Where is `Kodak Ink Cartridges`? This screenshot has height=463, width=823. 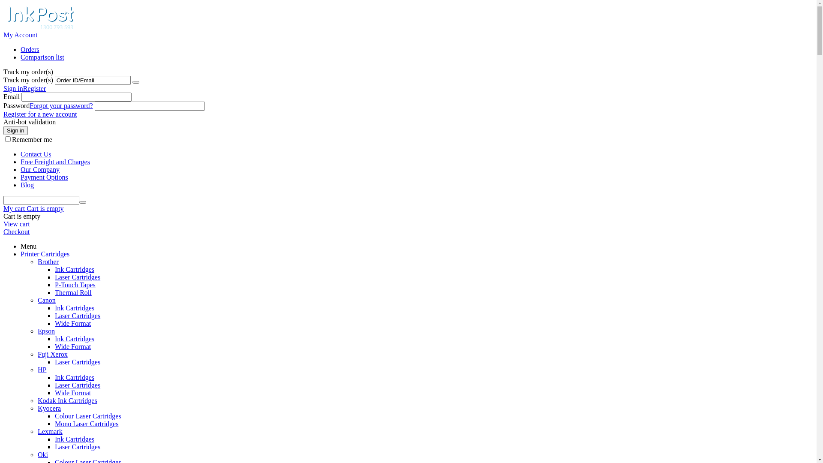
Kodak Ink Cartridges is located at coordinates (68, 400).